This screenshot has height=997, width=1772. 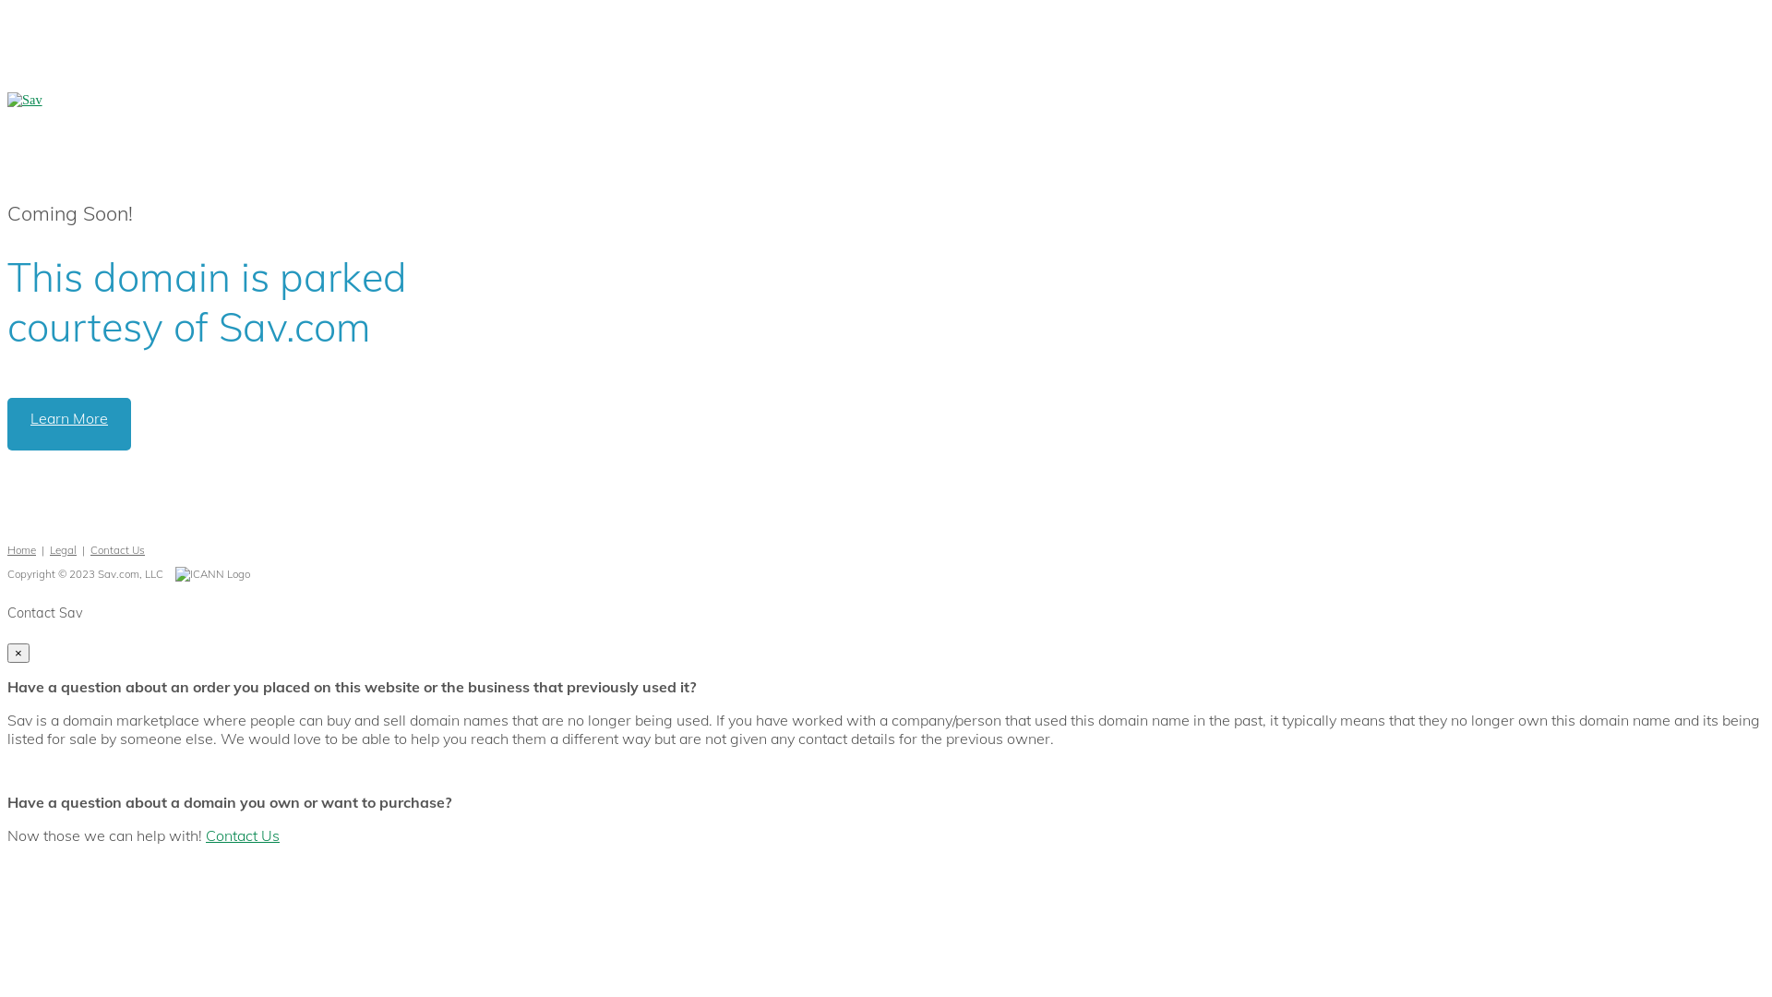 I want to click on Contact Us, so click(x=118, y=550).